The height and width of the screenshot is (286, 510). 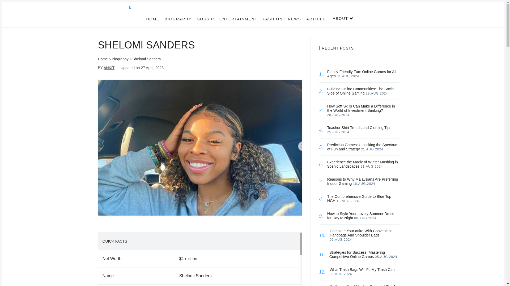 I want to click on 21 August 2024, so click(x=372, y=167).